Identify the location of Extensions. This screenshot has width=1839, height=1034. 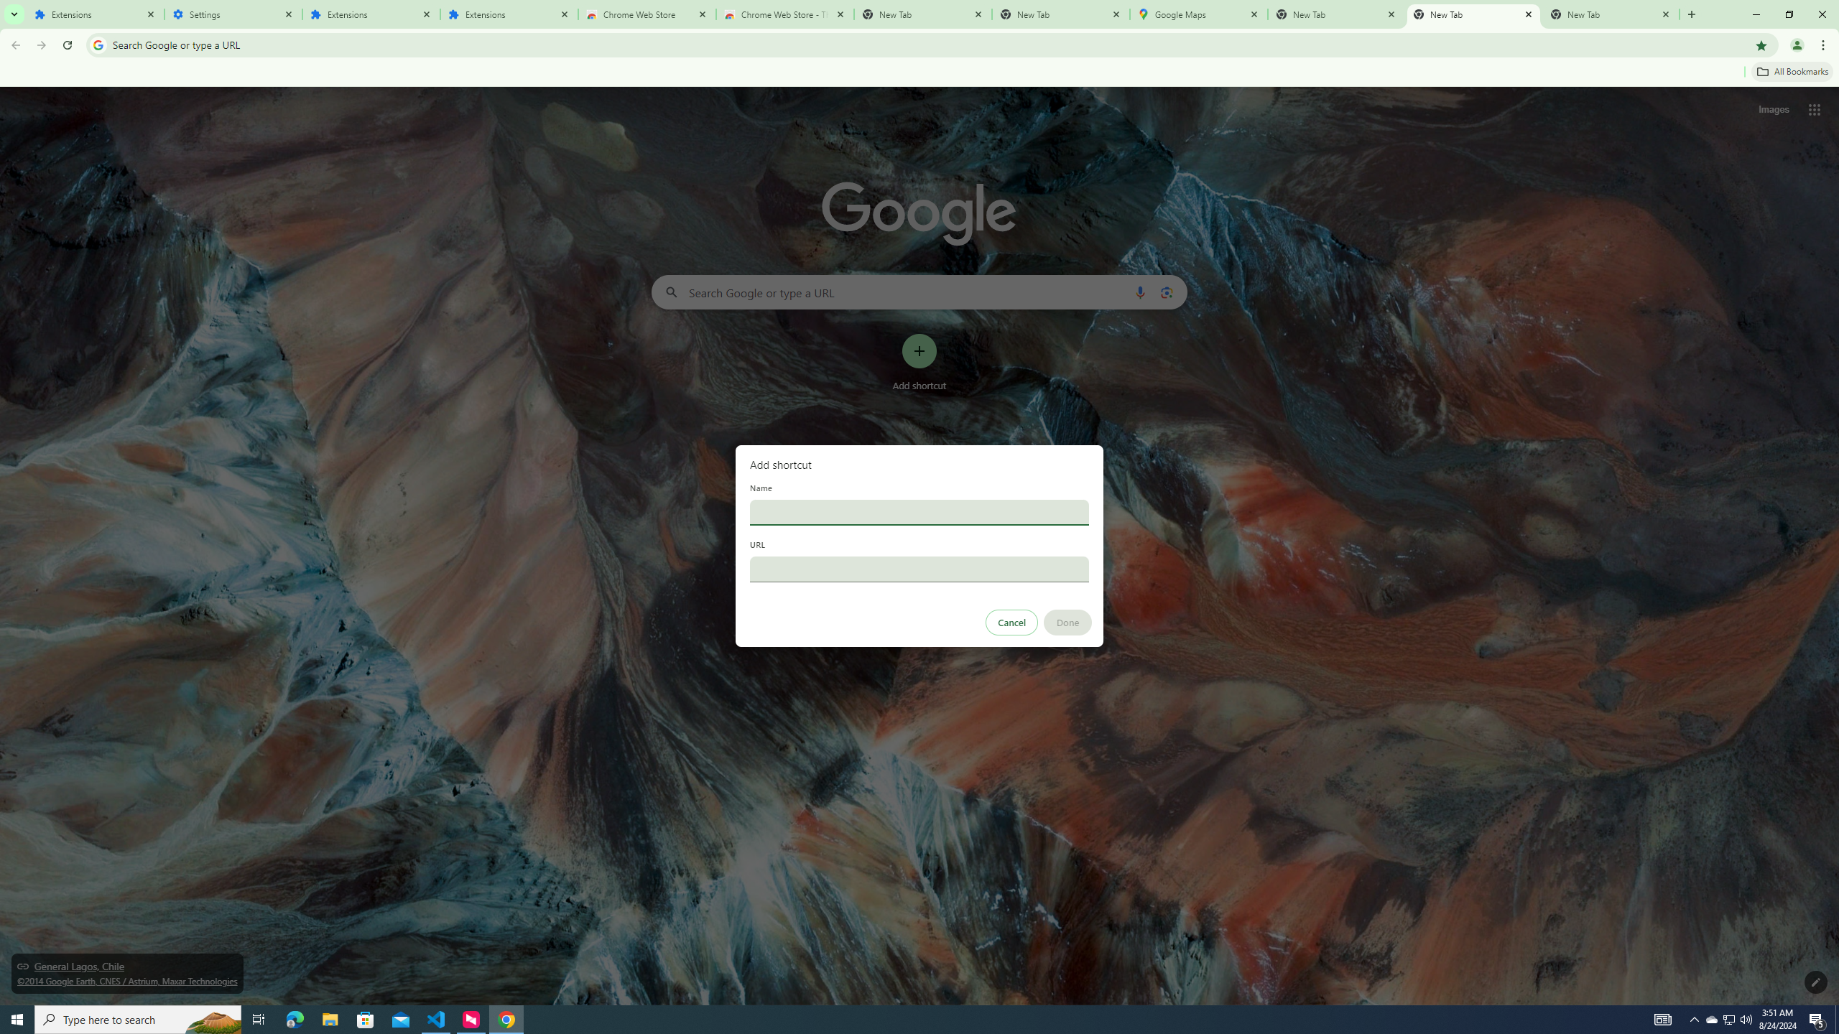
(509, 14).